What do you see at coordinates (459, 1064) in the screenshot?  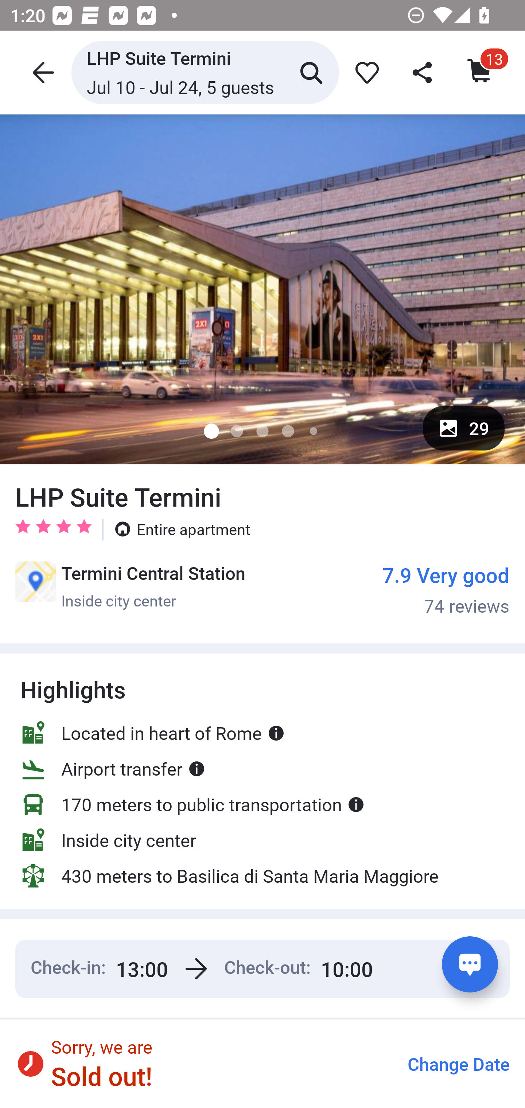 I see `Change Date` at bounding box center [459, 1064].